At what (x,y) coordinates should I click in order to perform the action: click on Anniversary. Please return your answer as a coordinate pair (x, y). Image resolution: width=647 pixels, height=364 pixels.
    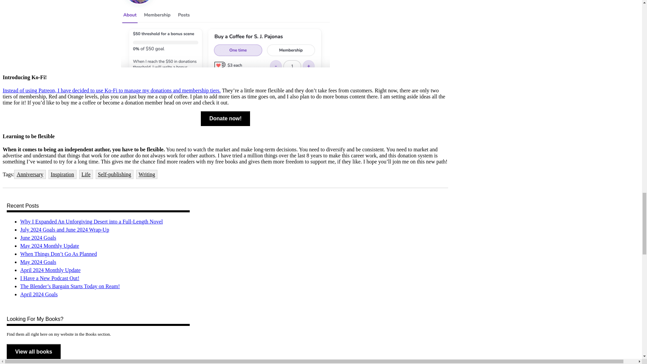
    Looking at the image, I should click on (30, 175).